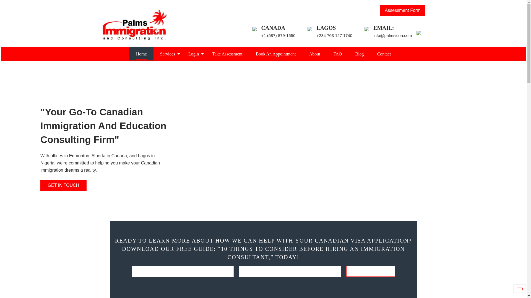 The height and width of the screenshot is (298, 531). What do you see at coordinates (63, 185) in the screenshot?
I see `GET IN TOUCH` at bounding box center [63, 185].